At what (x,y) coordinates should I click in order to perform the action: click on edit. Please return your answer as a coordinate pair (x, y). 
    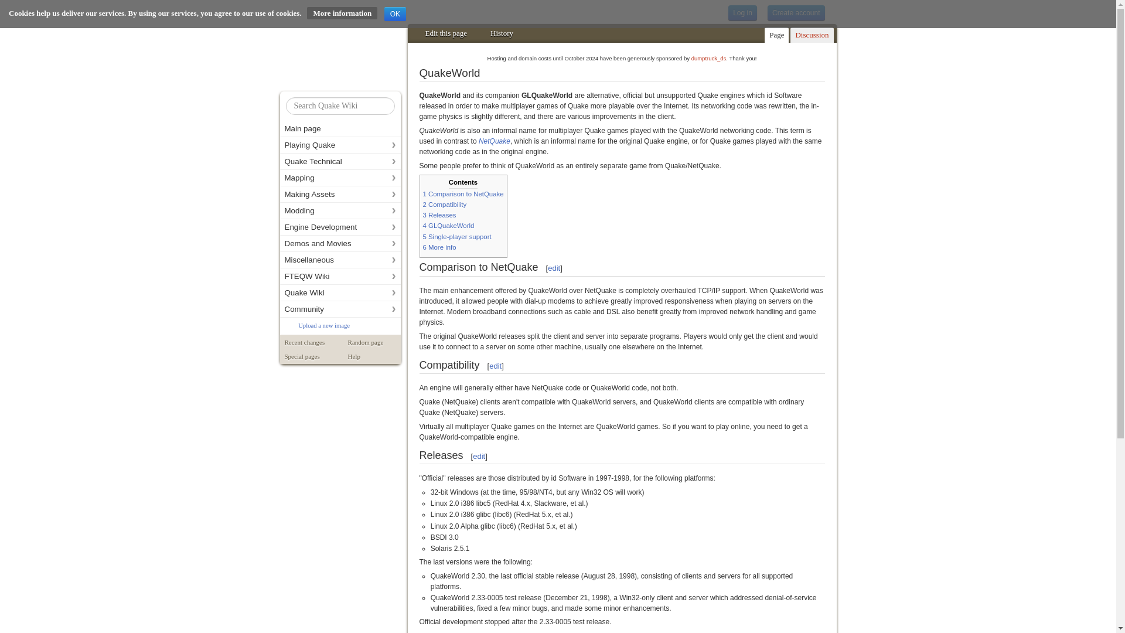
    Looking at the image, I should click on (496, 366).